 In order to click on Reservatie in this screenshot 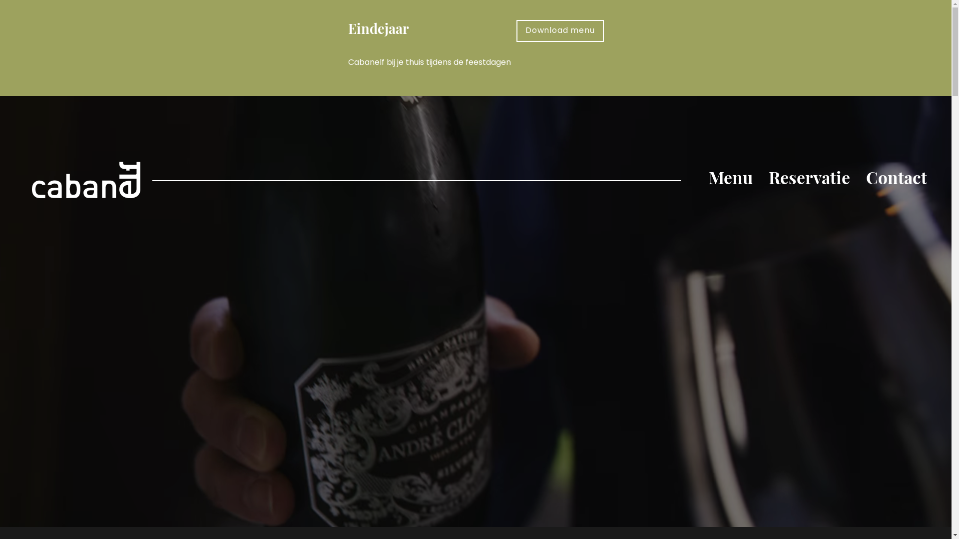, I will do `click(809, 180)`.